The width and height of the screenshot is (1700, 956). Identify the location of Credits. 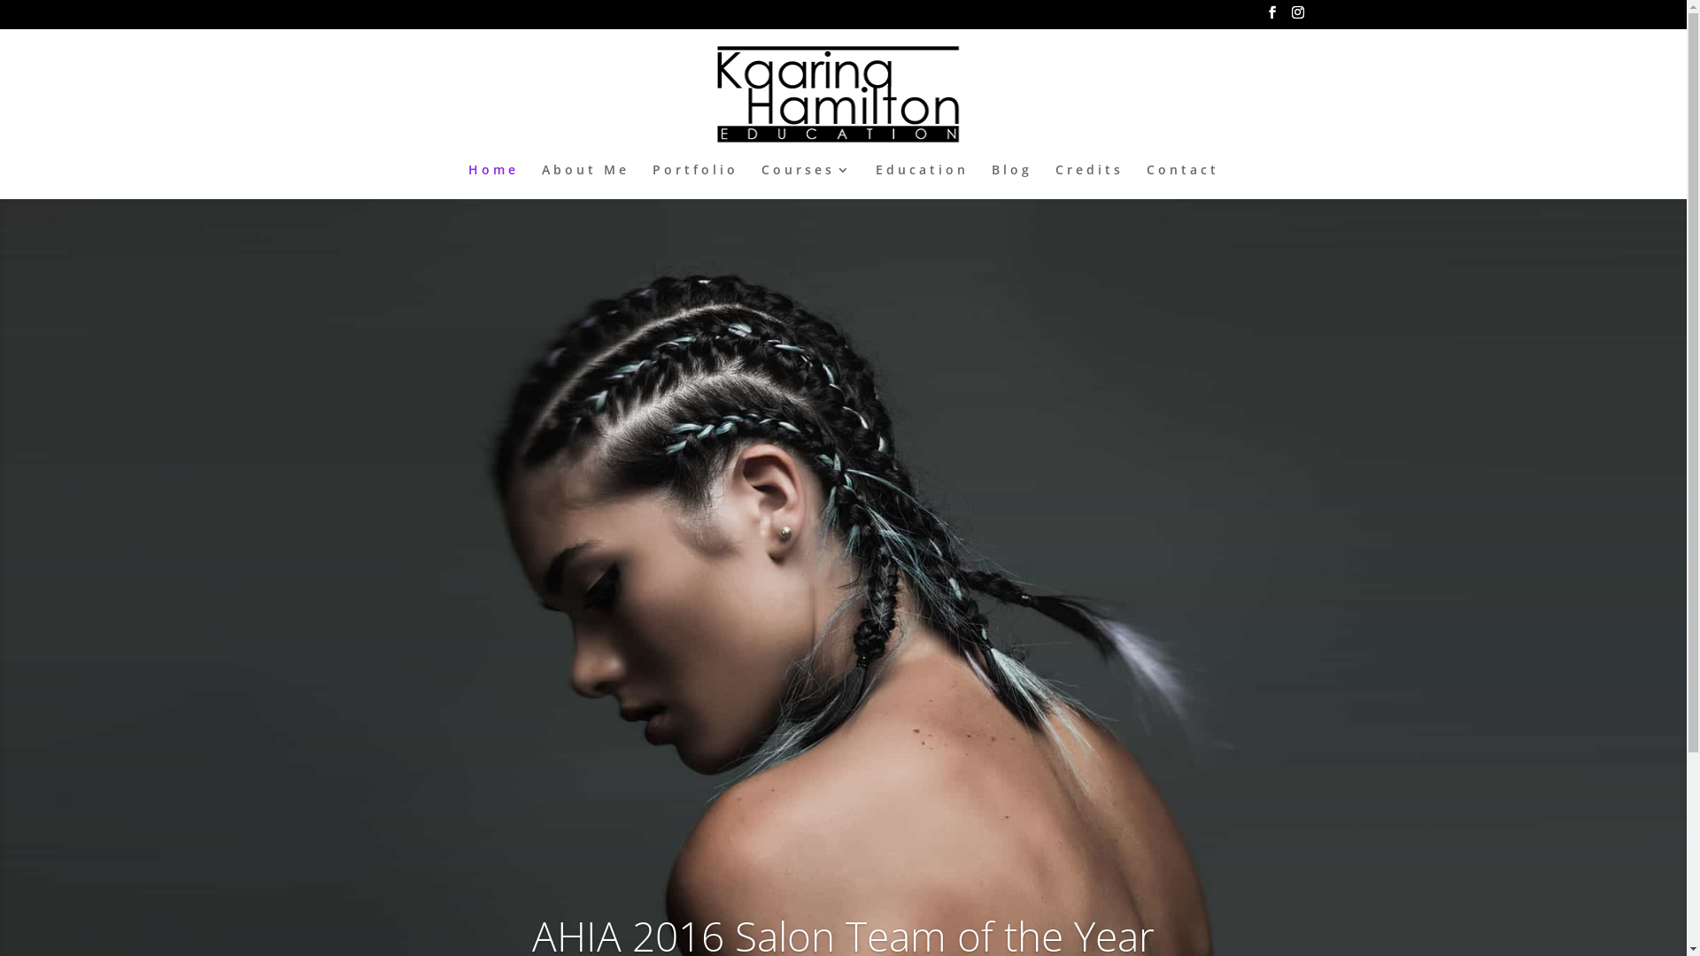
(1089, 181).